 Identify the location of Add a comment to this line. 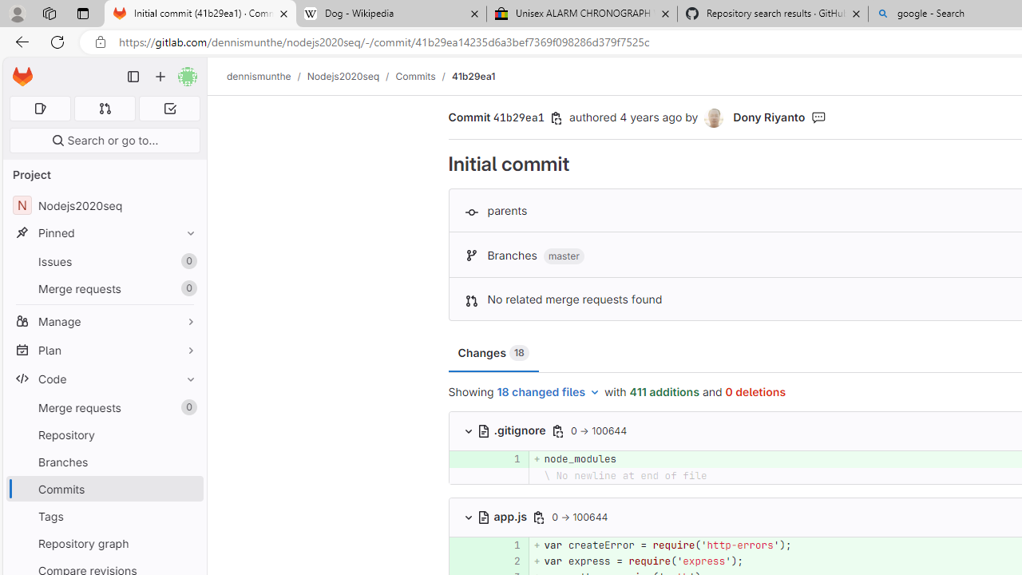
(449, 561).